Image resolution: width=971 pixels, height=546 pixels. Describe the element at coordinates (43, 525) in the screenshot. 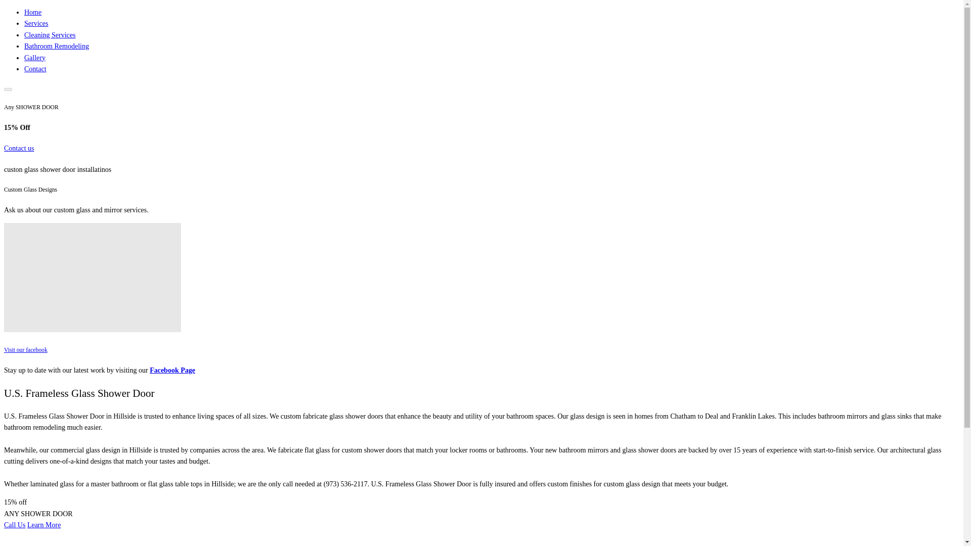

I see `Learn More` at that location.